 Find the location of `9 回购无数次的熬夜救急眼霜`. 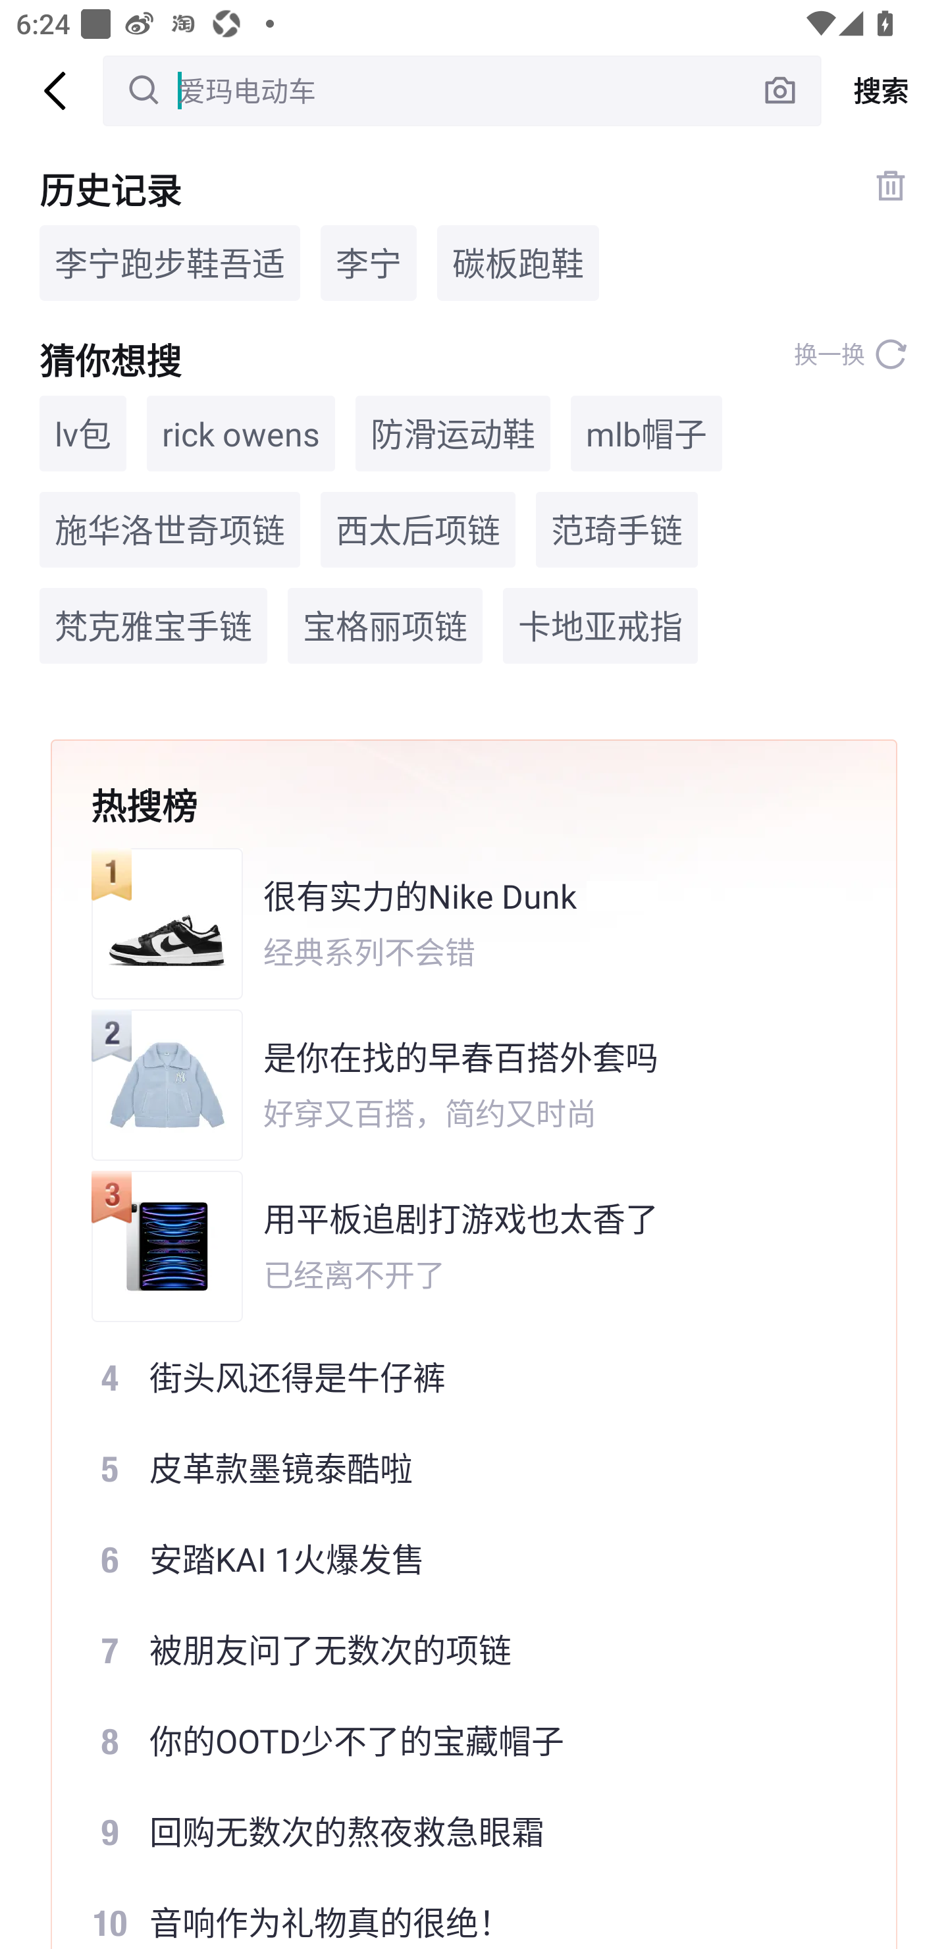

9 回购无数次的熬夜救急眼霜 is located at coordinates (458, 1832).